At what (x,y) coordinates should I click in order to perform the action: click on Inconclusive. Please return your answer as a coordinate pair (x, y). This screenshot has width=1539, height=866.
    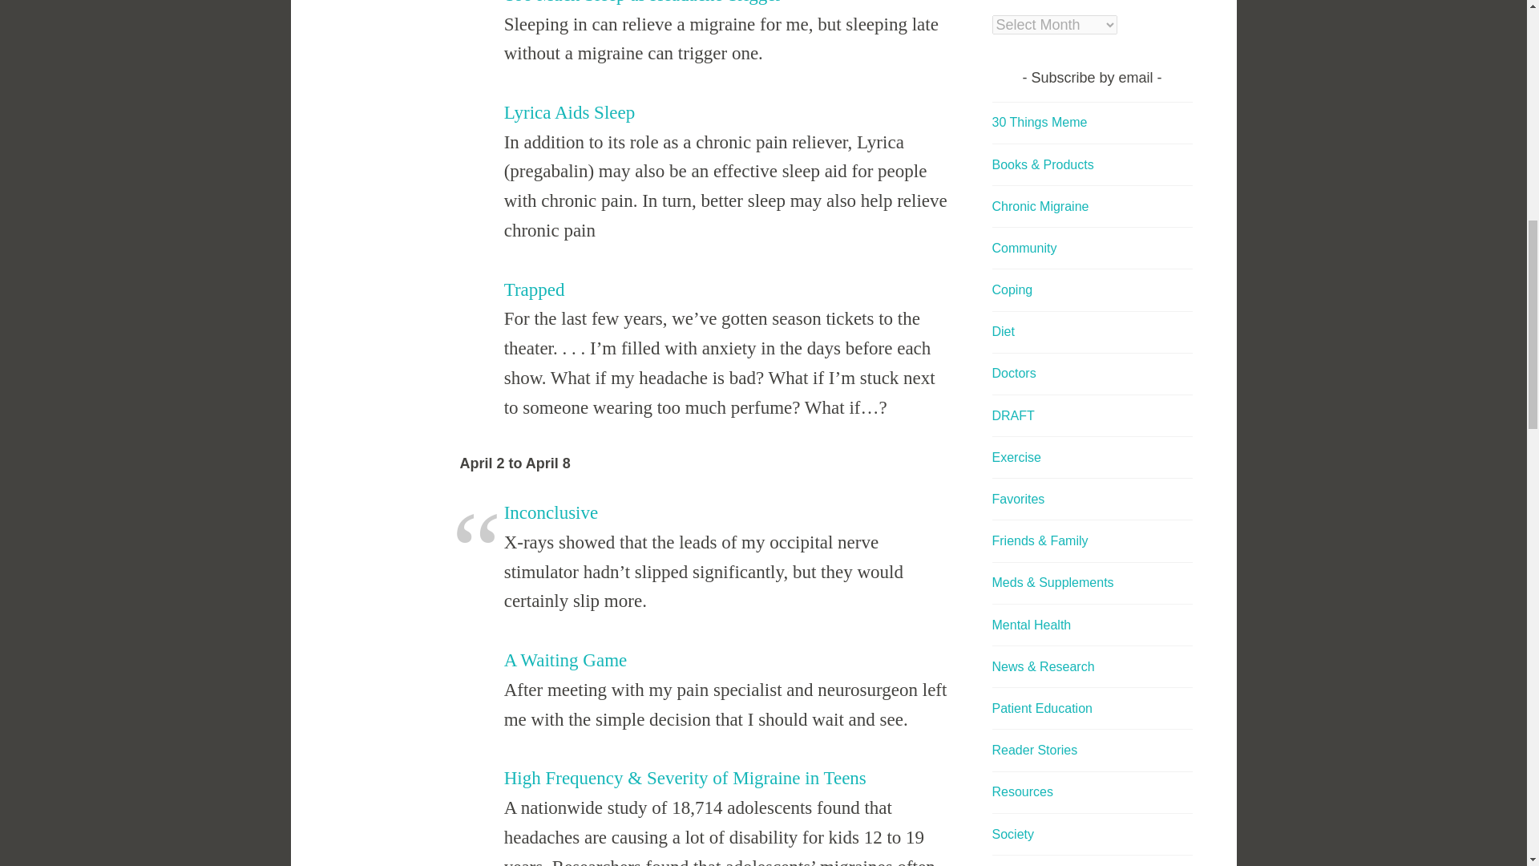
    Looking at the image, I should click on (551, 513).